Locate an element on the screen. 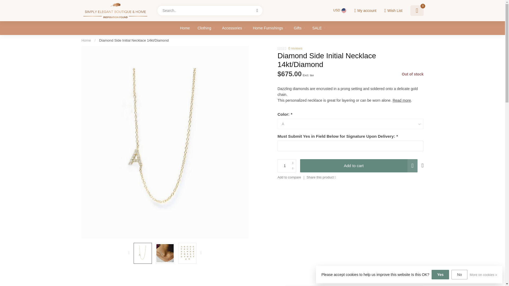  Home Furnishings is located at coordinates (269, 28).